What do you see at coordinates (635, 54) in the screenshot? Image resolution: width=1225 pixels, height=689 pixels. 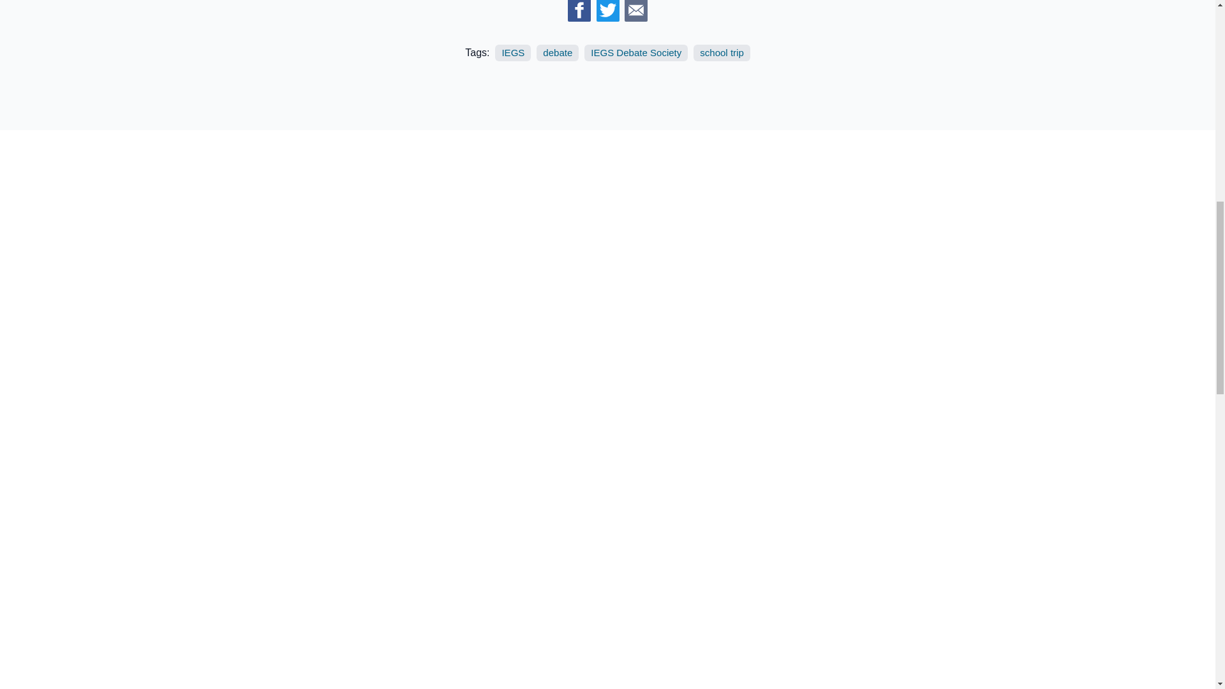 I see `IEGS Debate Society` at bounding box center [635, 54].